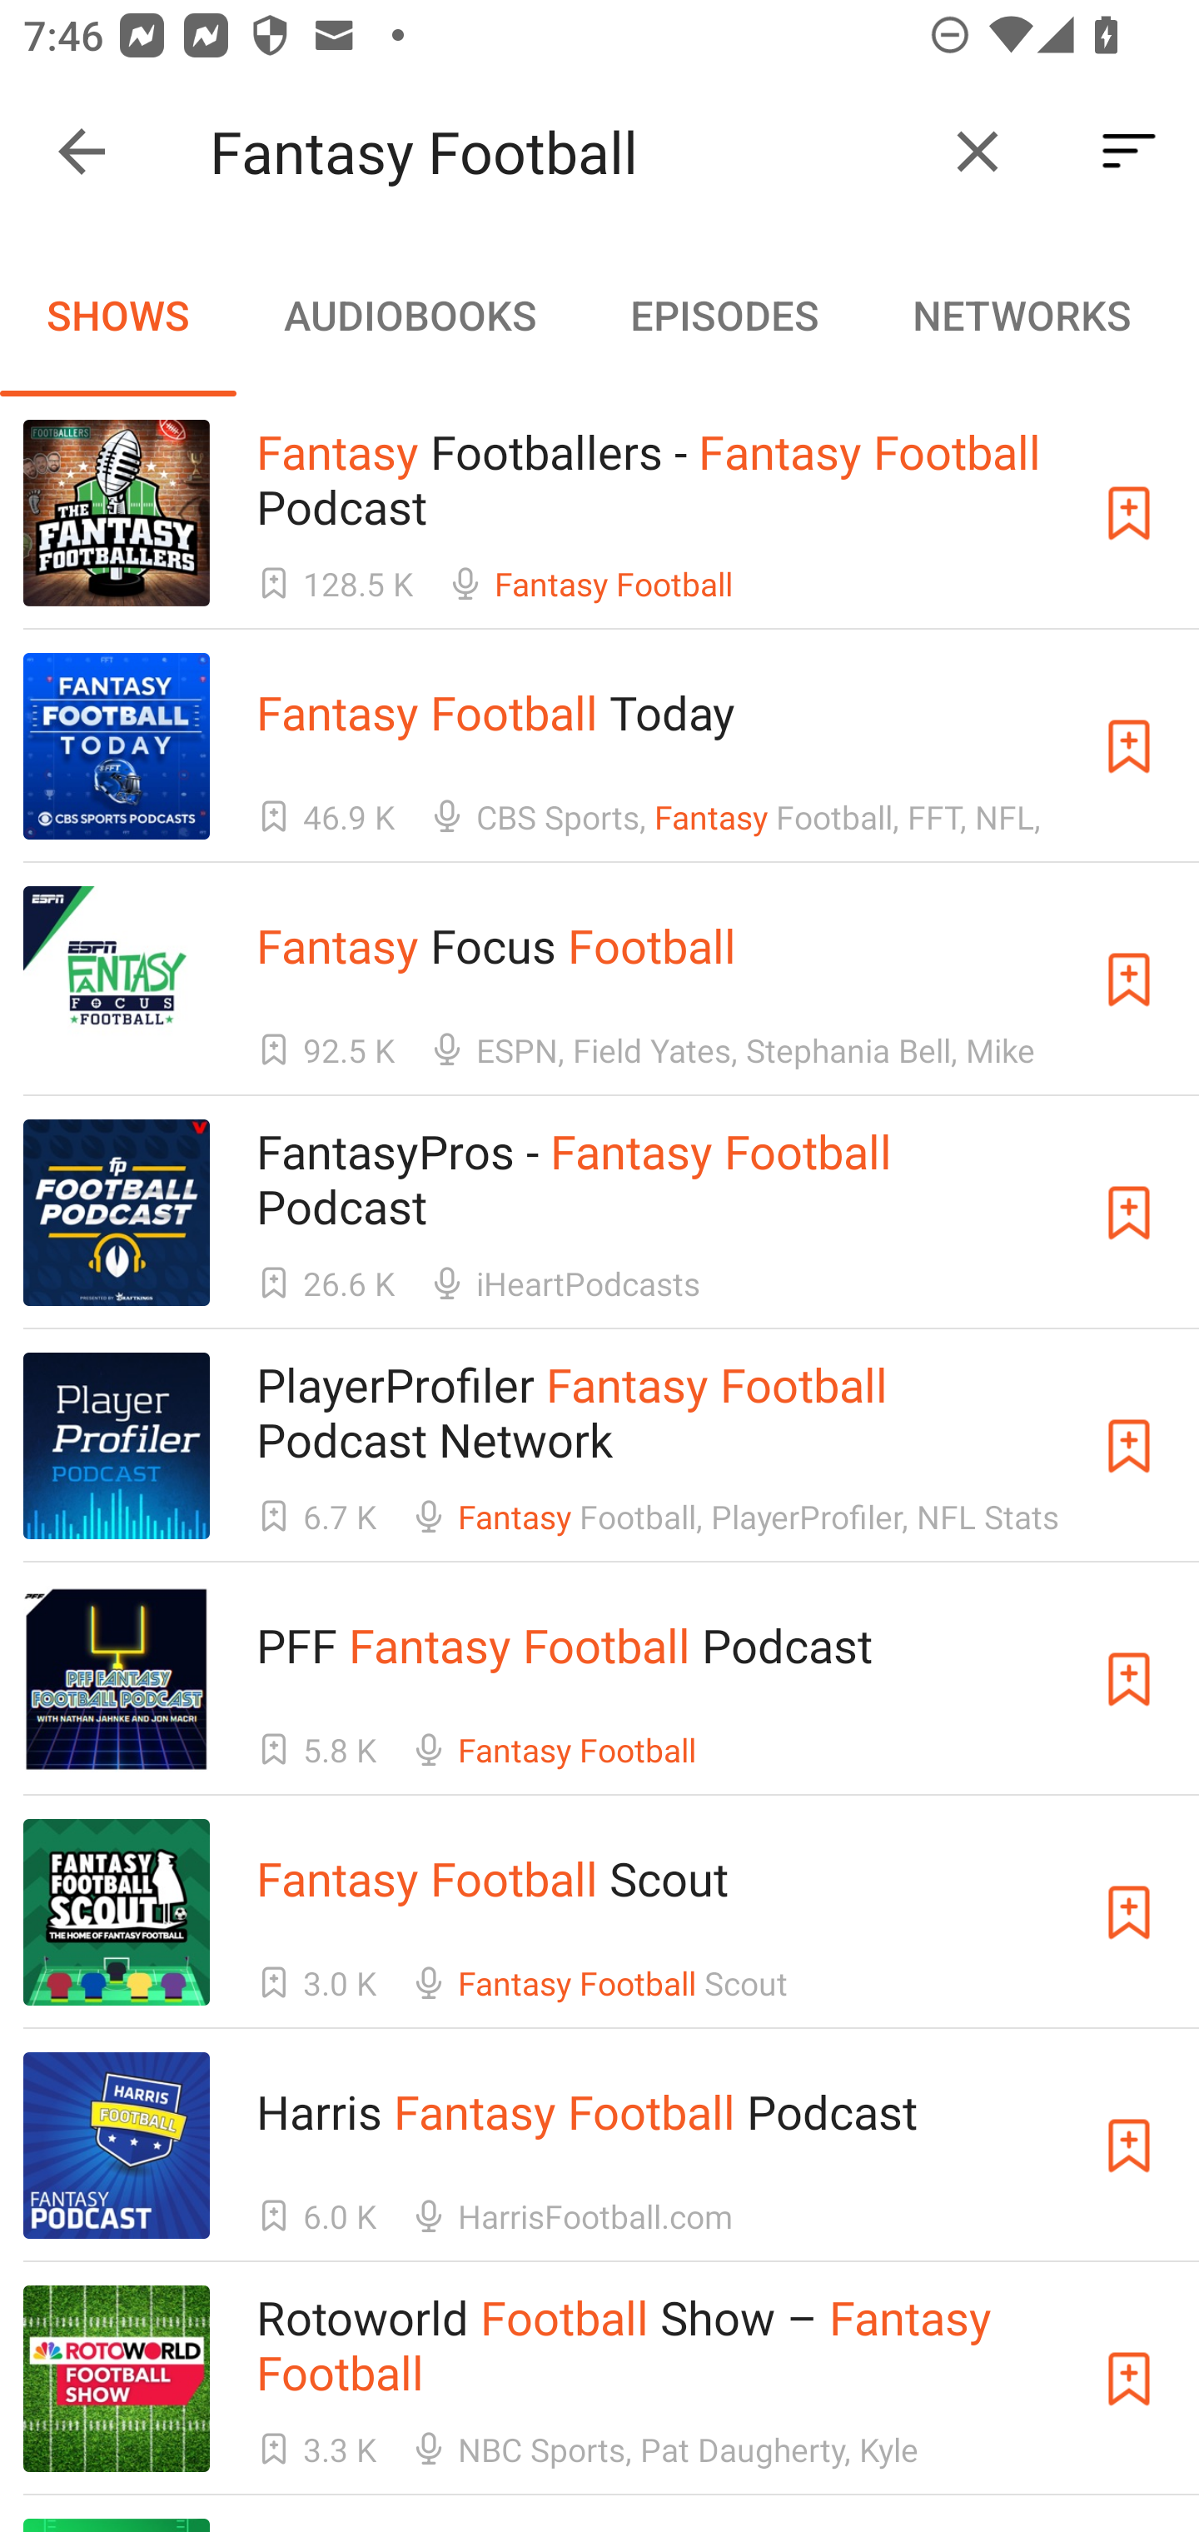 This screenshot has height=2532, width=1199. Describe the element at coordinates (1129, 1446) in the screenshot. I see `Subscribe` at that location.